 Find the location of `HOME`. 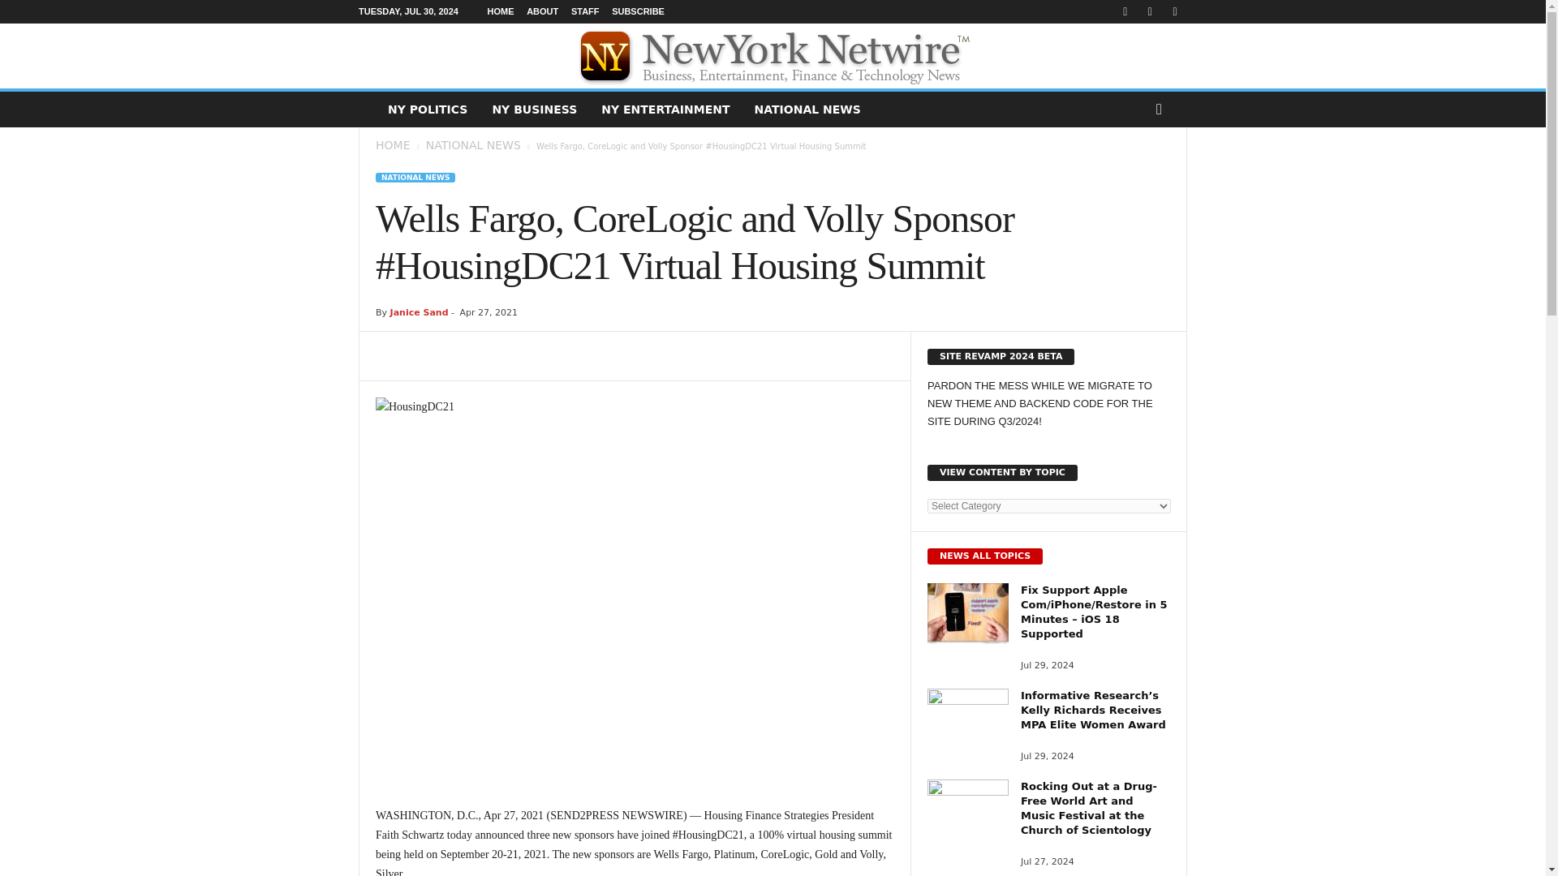

HOME is located at coordinates (500, 11).